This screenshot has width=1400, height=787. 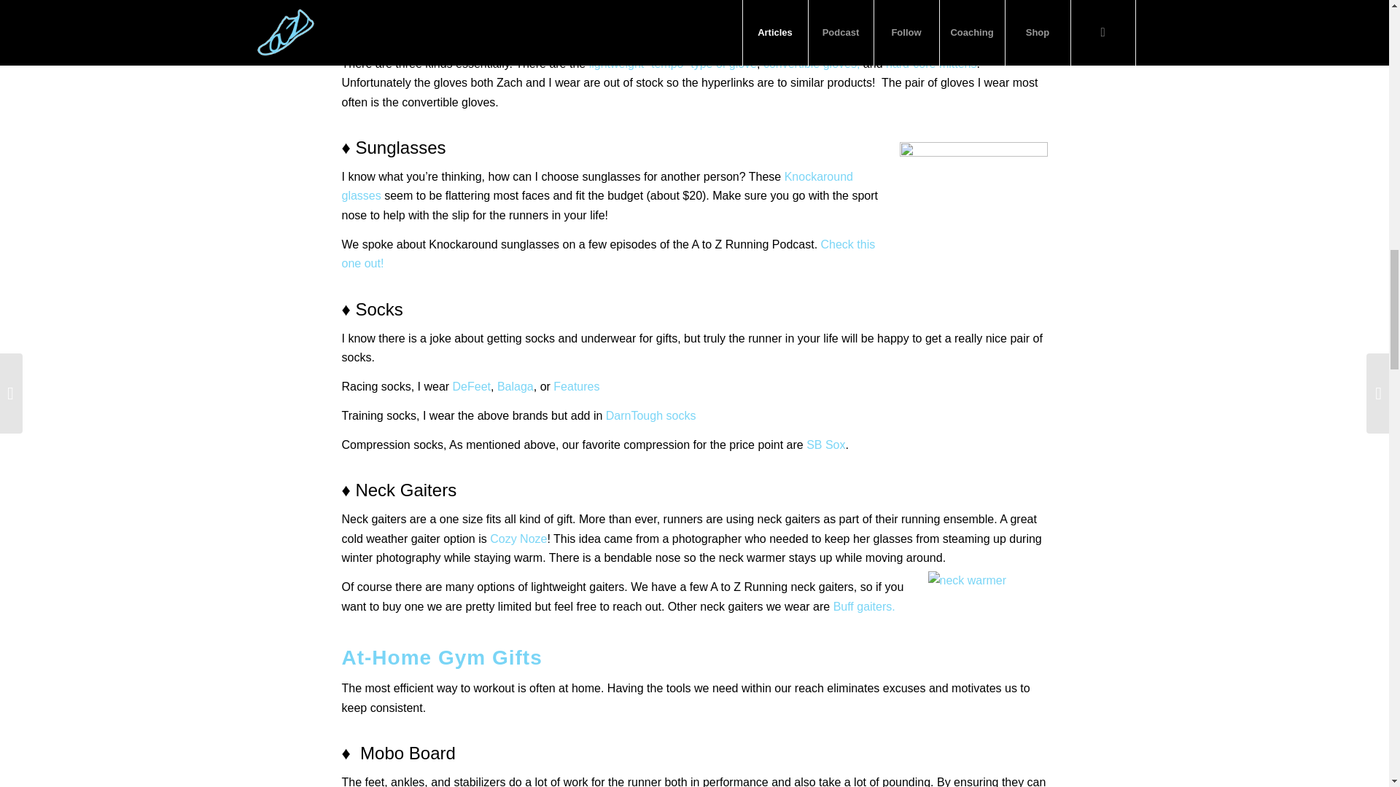 What do you see at coordinates (608, 254) in the screenshot?
I see `Check this one out!` at bounding box center [608, 254].